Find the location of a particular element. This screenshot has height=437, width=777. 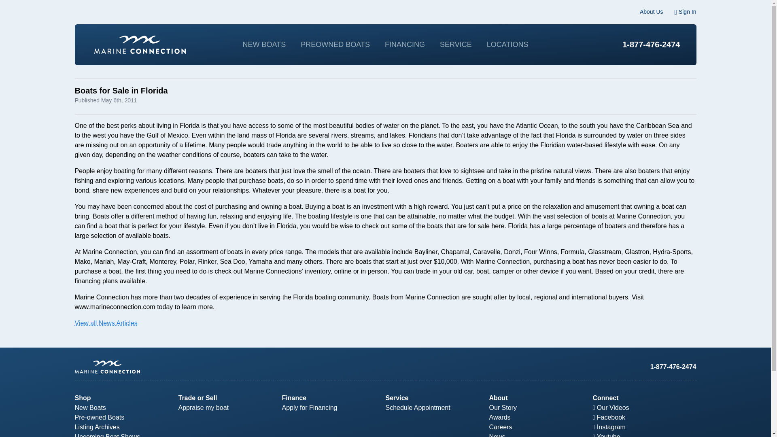

Sign In is located at coordinates (685, 11).